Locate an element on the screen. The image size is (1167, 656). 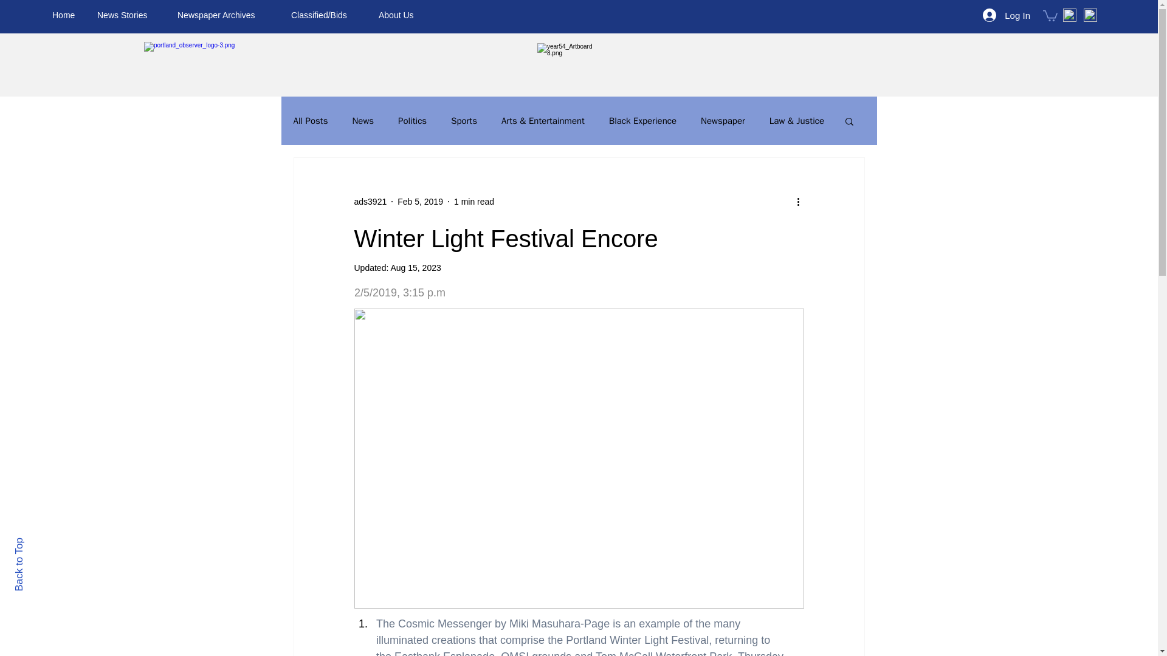
All Posts is located at coordinates (310, 121).